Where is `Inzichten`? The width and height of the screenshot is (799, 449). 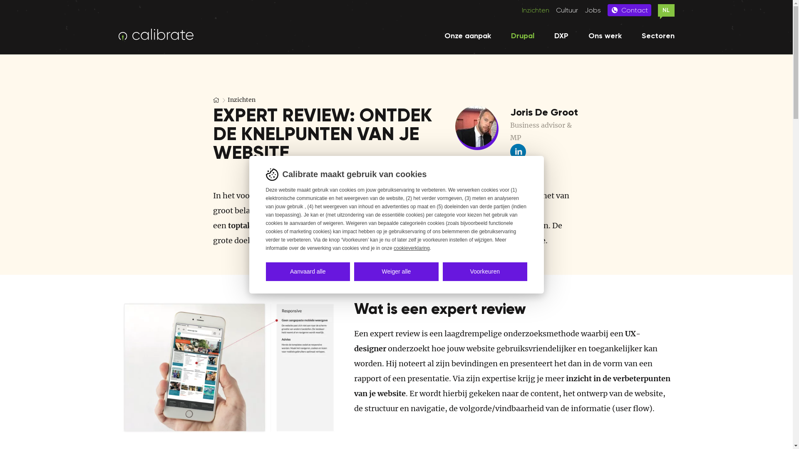
Inzichten is located at coordinates (241, 100).